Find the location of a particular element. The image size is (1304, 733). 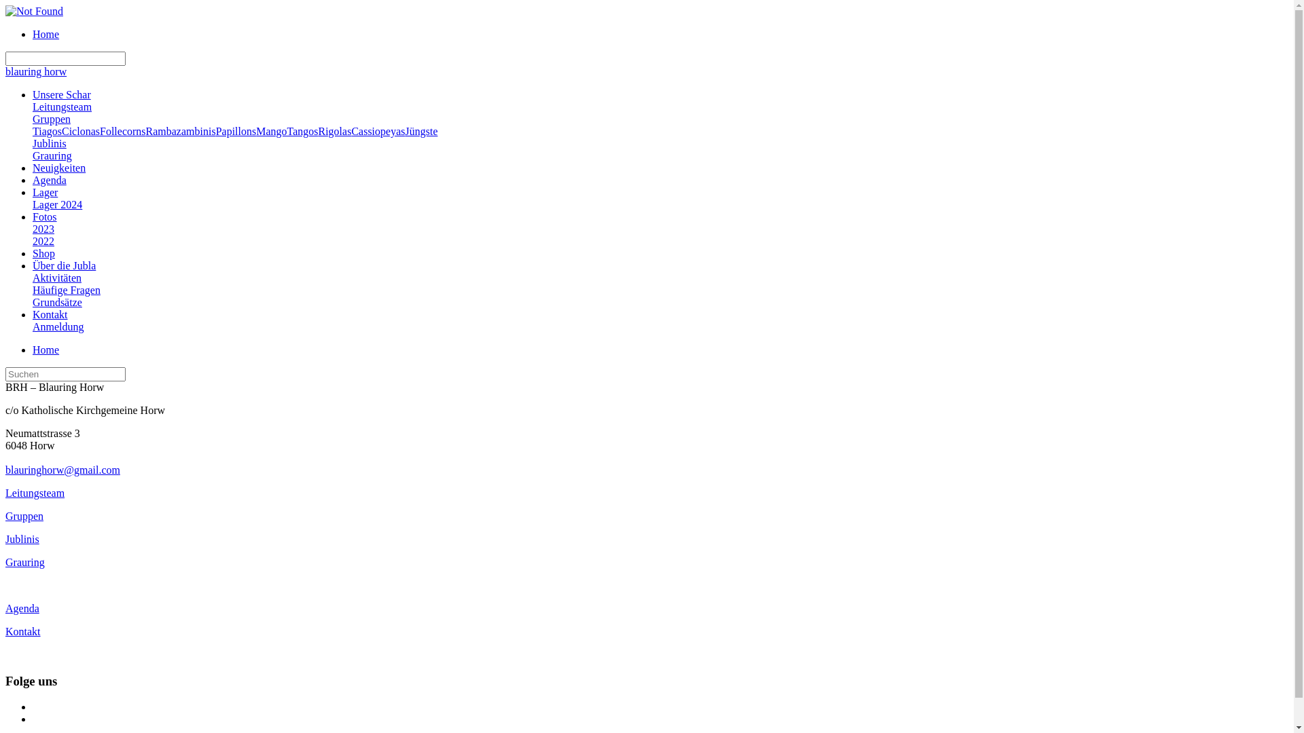

Home is located at coordinates (46, 350).